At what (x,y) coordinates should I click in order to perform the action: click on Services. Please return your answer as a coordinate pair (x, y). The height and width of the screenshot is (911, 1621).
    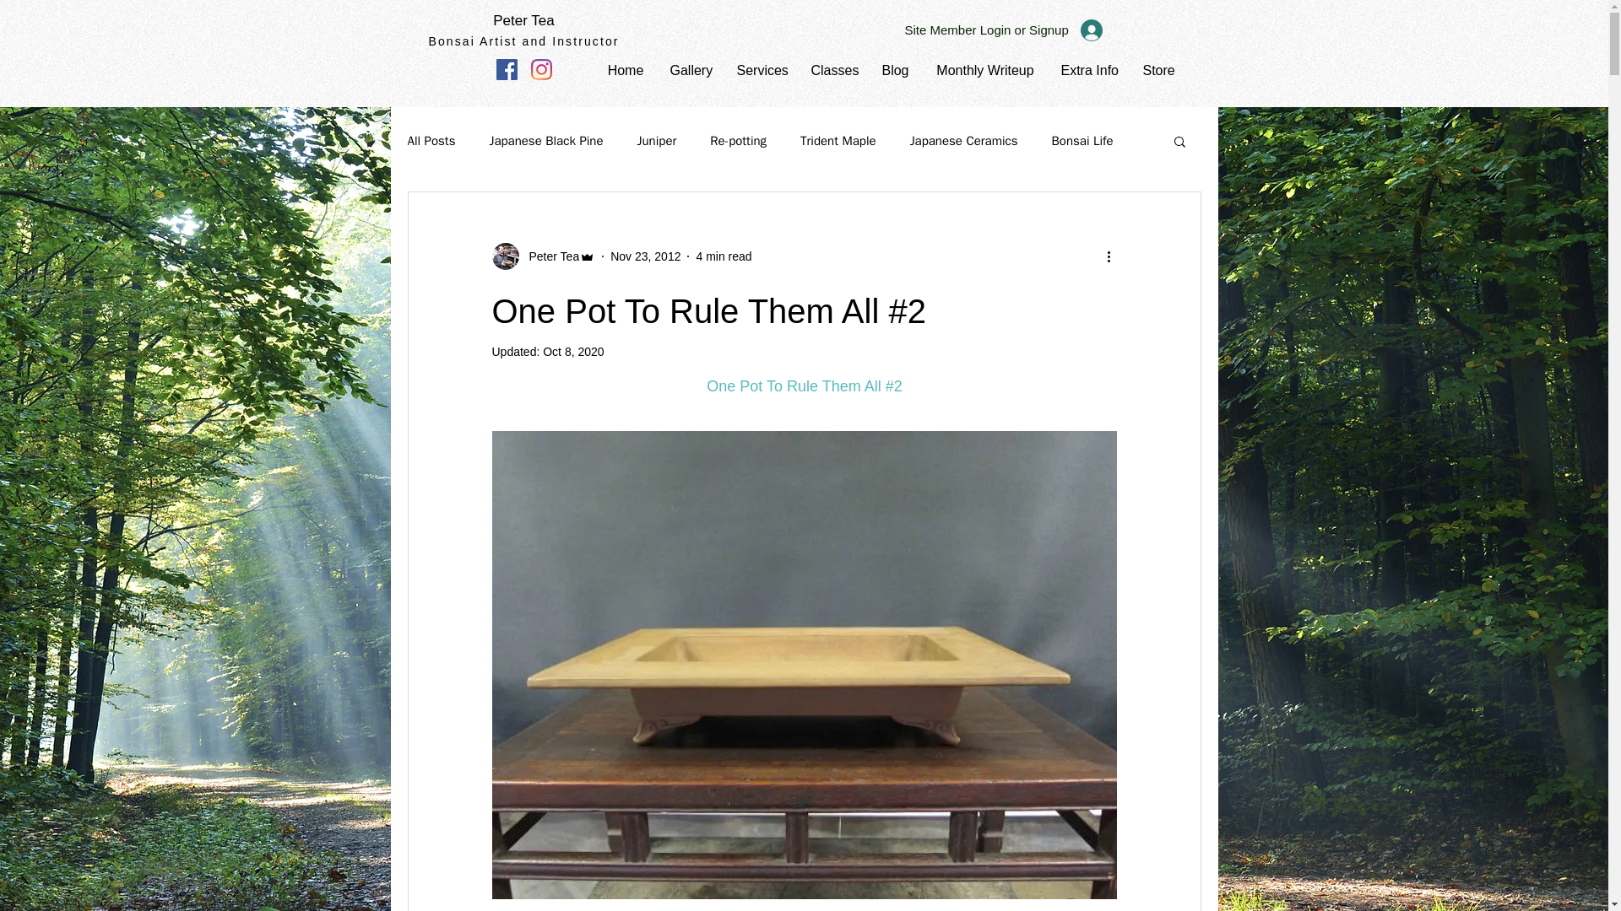
    Looking at the image, I should click on (762, 71).